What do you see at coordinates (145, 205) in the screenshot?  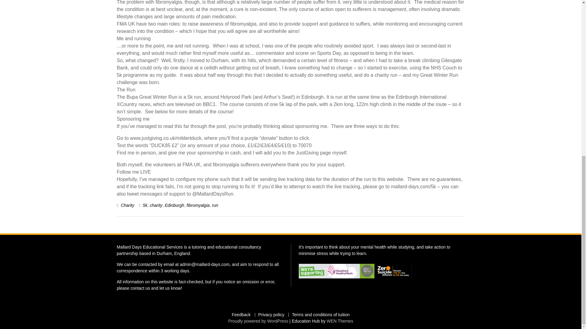 I see `5k` at bounding box center [145, 205].